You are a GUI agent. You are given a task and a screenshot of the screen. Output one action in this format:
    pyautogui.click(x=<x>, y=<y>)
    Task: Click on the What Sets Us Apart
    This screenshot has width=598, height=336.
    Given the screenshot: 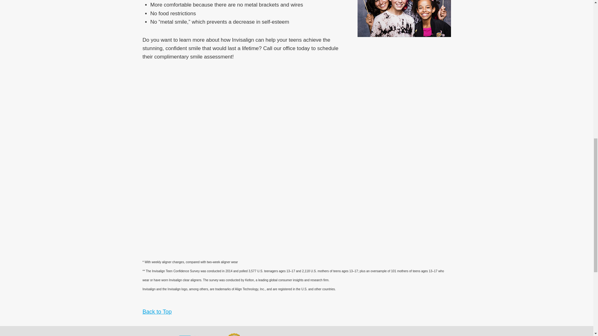 What is the action you would take?
    pyautogui.click(x=156, y=335)
    